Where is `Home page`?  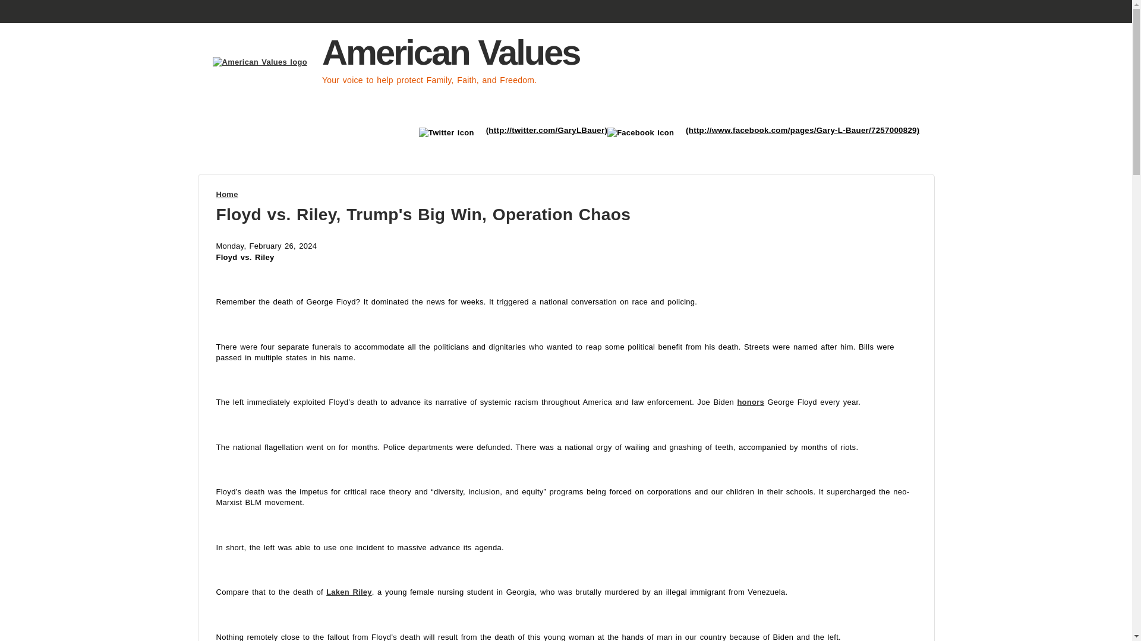
Home page is located at coordinates (263, 62).